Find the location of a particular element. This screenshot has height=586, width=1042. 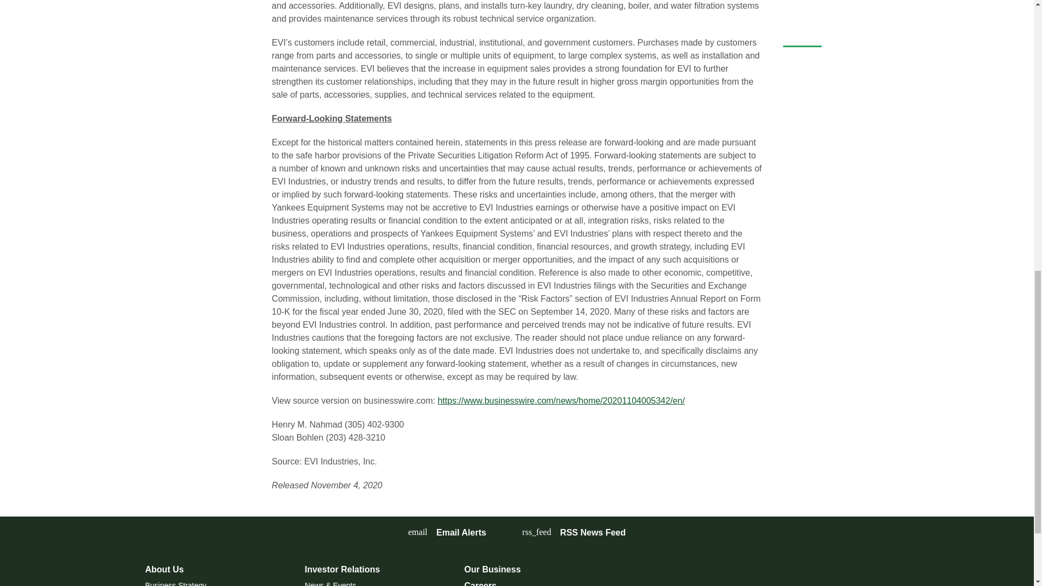

Opens in a new window is located at coordinates (574, 532).